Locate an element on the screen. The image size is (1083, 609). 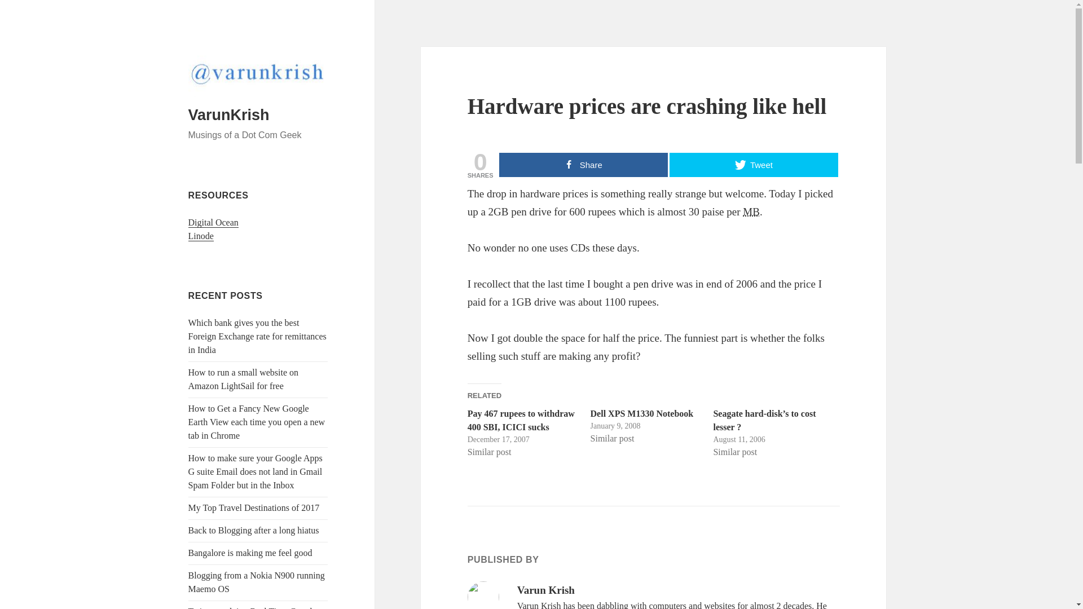
Linode is located at coordinates (201, 236).